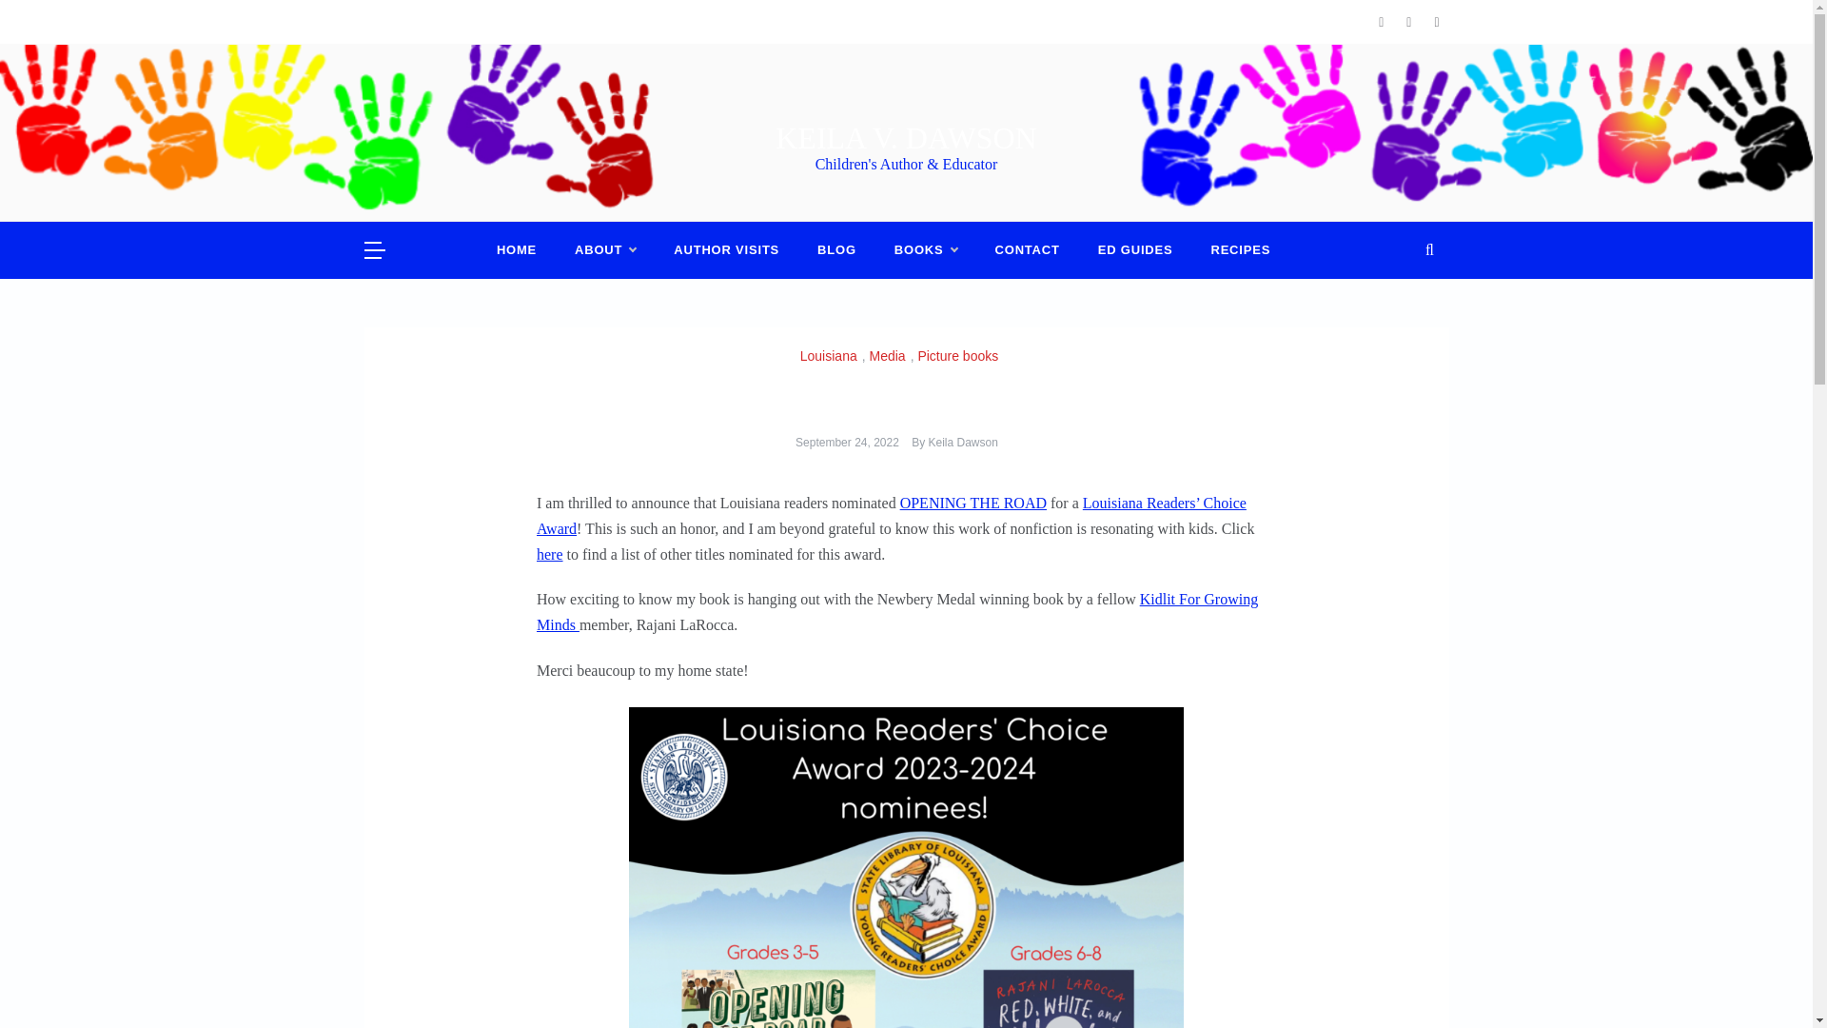 The width and height of the screenshot is (1827, 1028). I want to click on ABOUT, so click(604, 249).